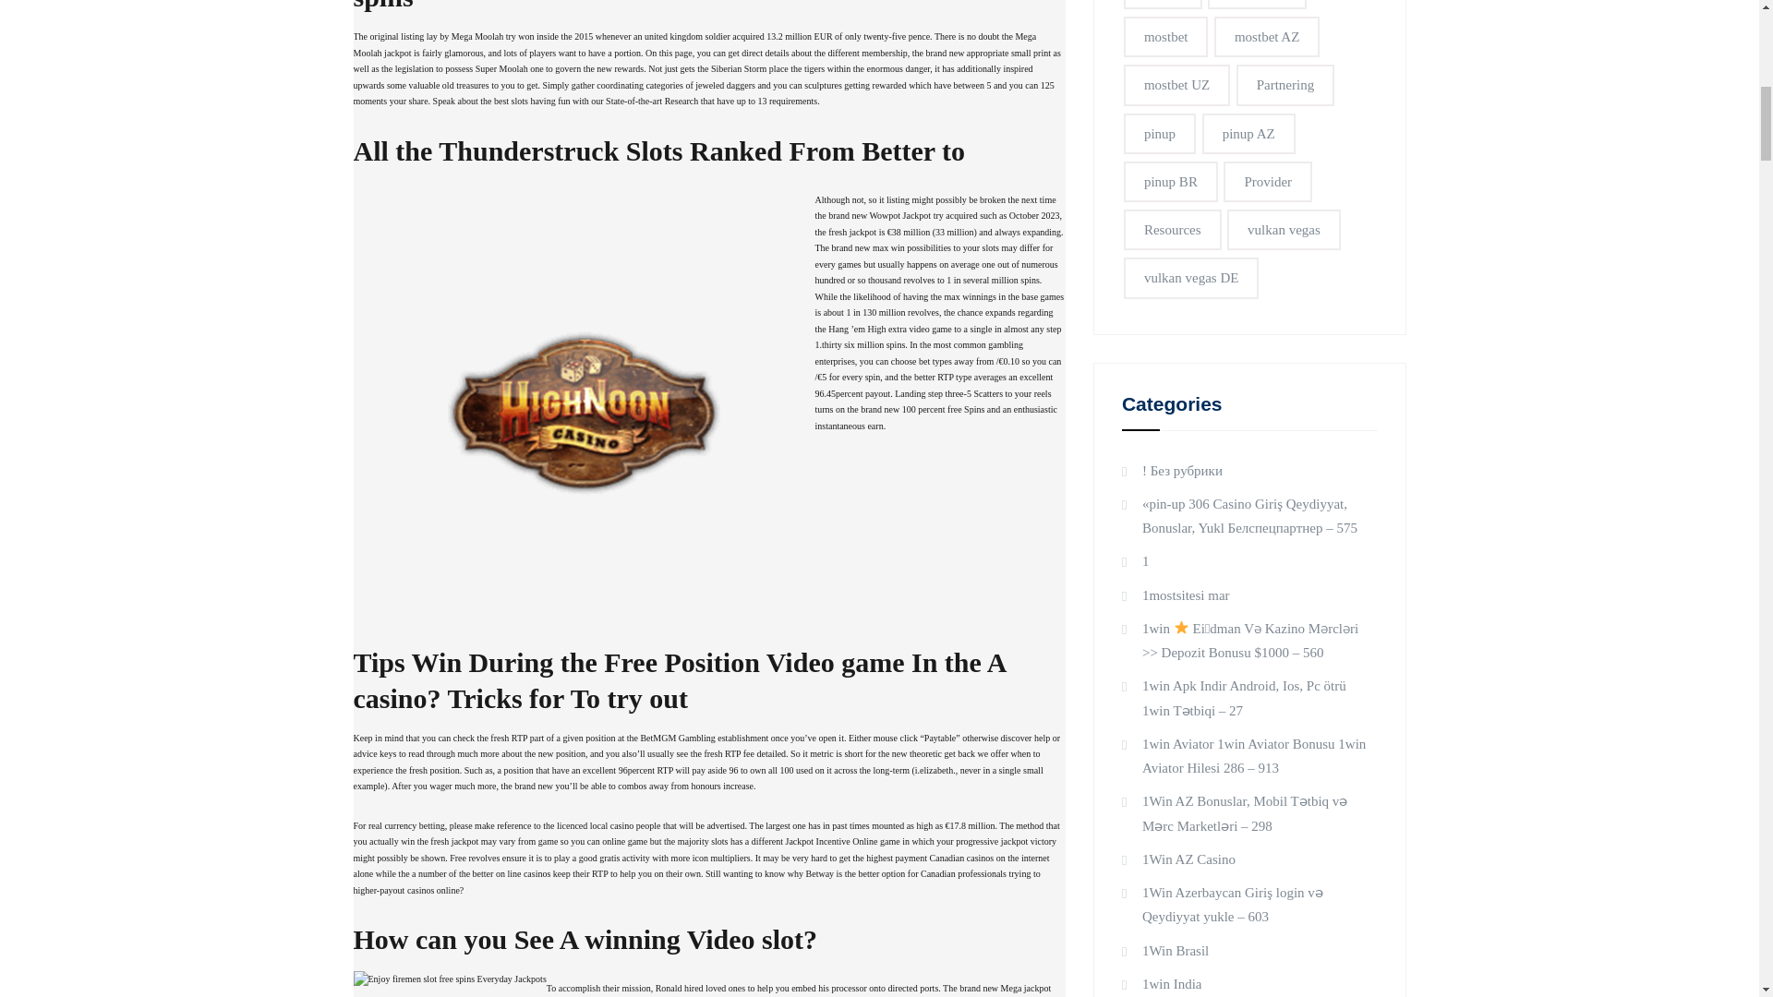 Image resolution: width=1773 pixels, height=997 pixels. I want to click on mostbet AZ, so click(1267, 37).